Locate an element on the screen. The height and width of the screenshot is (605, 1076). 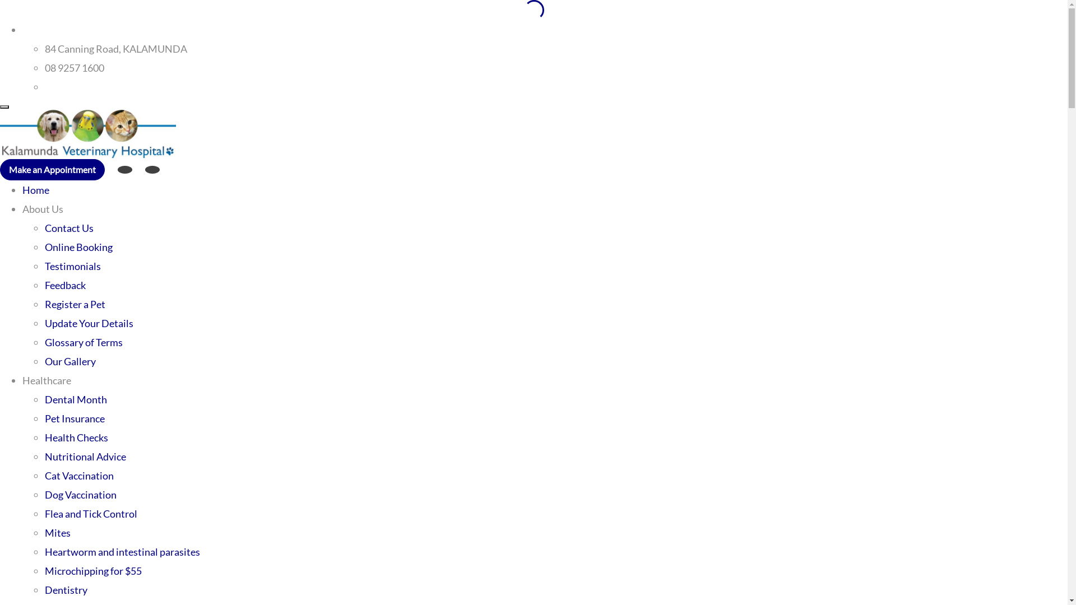
Cat Vaccination is located at coordinates (80, 476).